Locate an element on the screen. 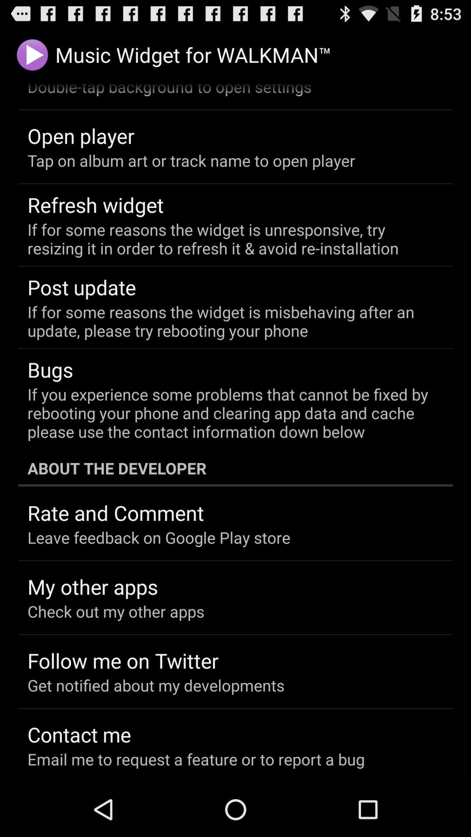  scroll to tap on album is located at coordinates (191, 160).